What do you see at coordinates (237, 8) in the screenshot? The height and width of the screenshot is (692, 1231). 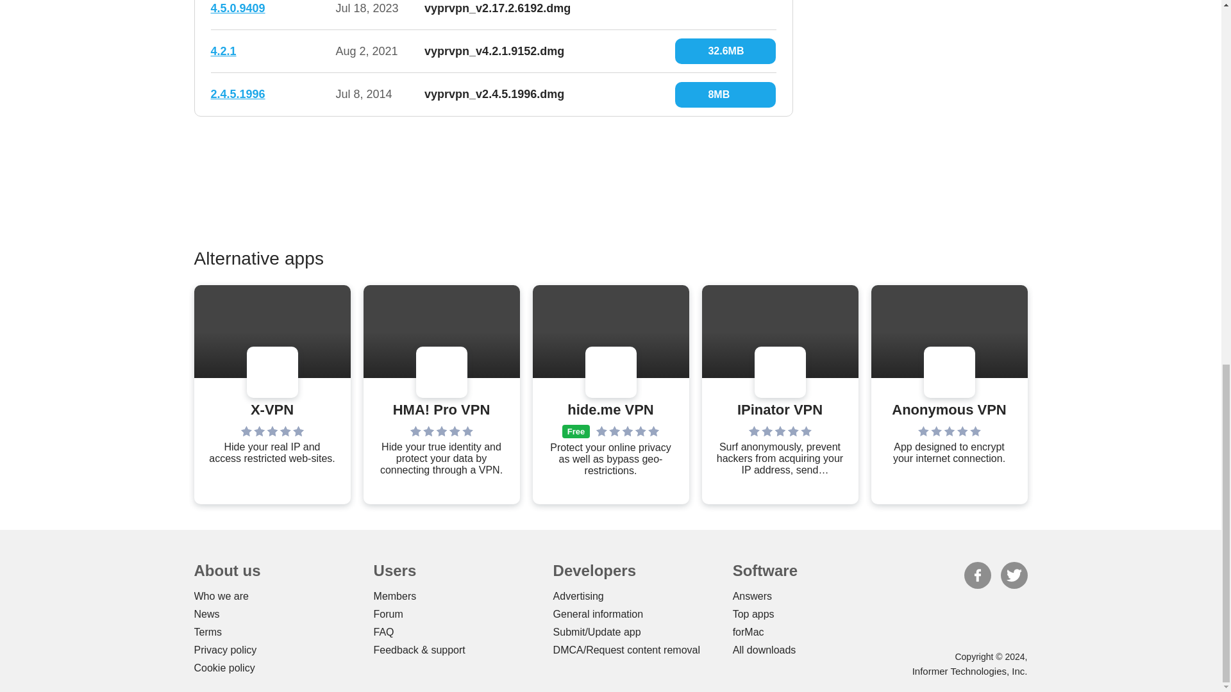 I see `VyprVPN 4.5 info` at bounding box center [237, 8].